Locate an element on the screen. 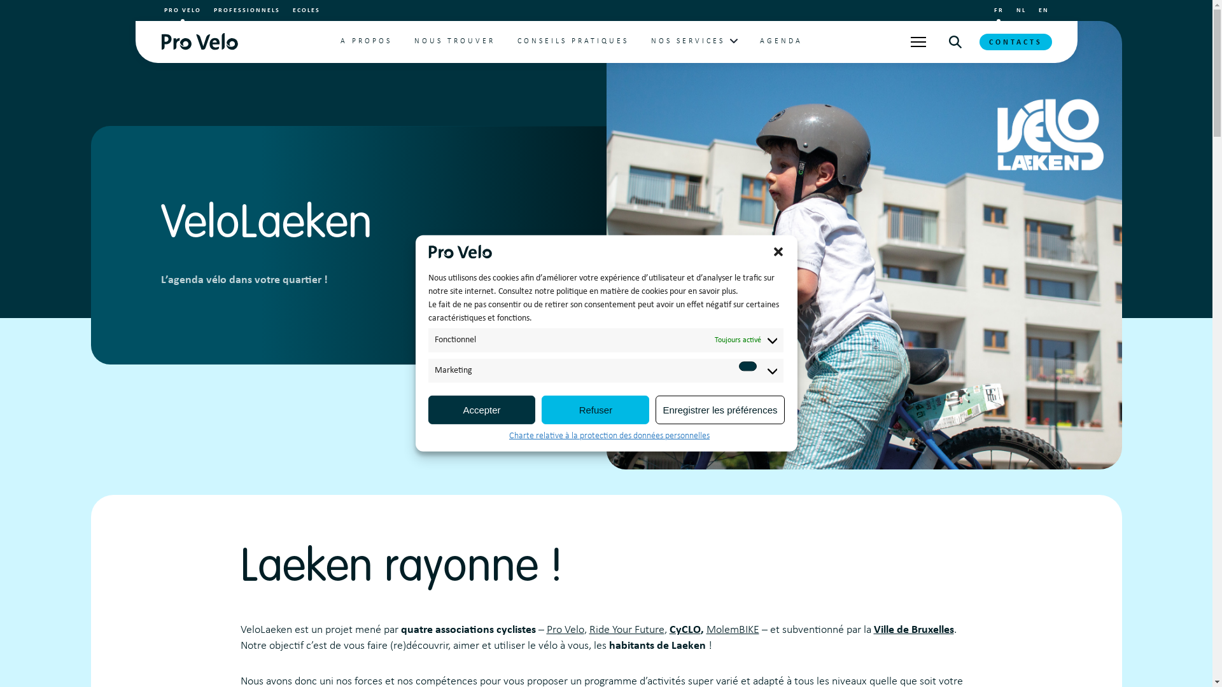 This screenshot has width=1222, height=687. PROFESSIONNELS is located at coordinates (247, 10).